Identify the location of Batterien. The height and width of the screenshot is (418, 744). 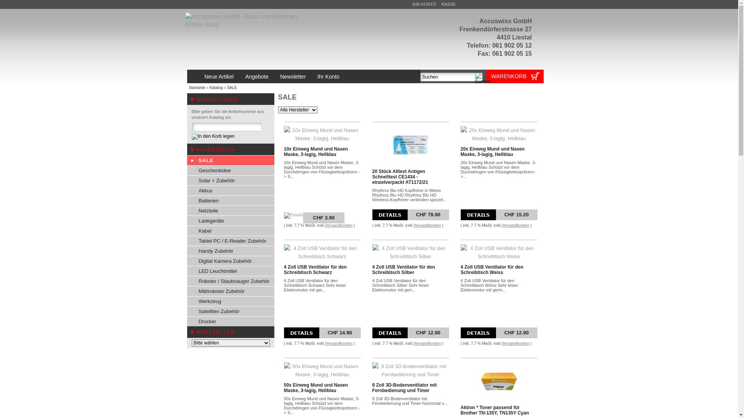
(230, 200).